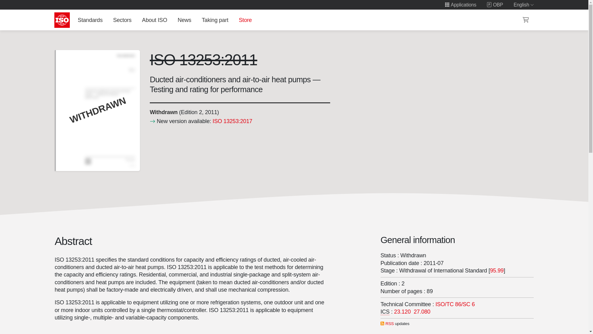 Image resolution: width=593 pixels, height=334 pixels. I want to click on News, so click(184, 20).